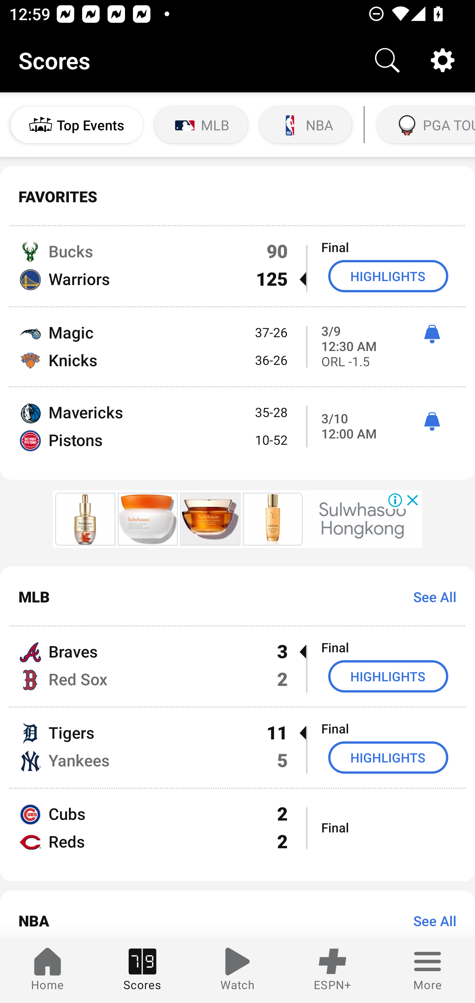  I want to click on HIGHLIGHTS, so click(388, 276).